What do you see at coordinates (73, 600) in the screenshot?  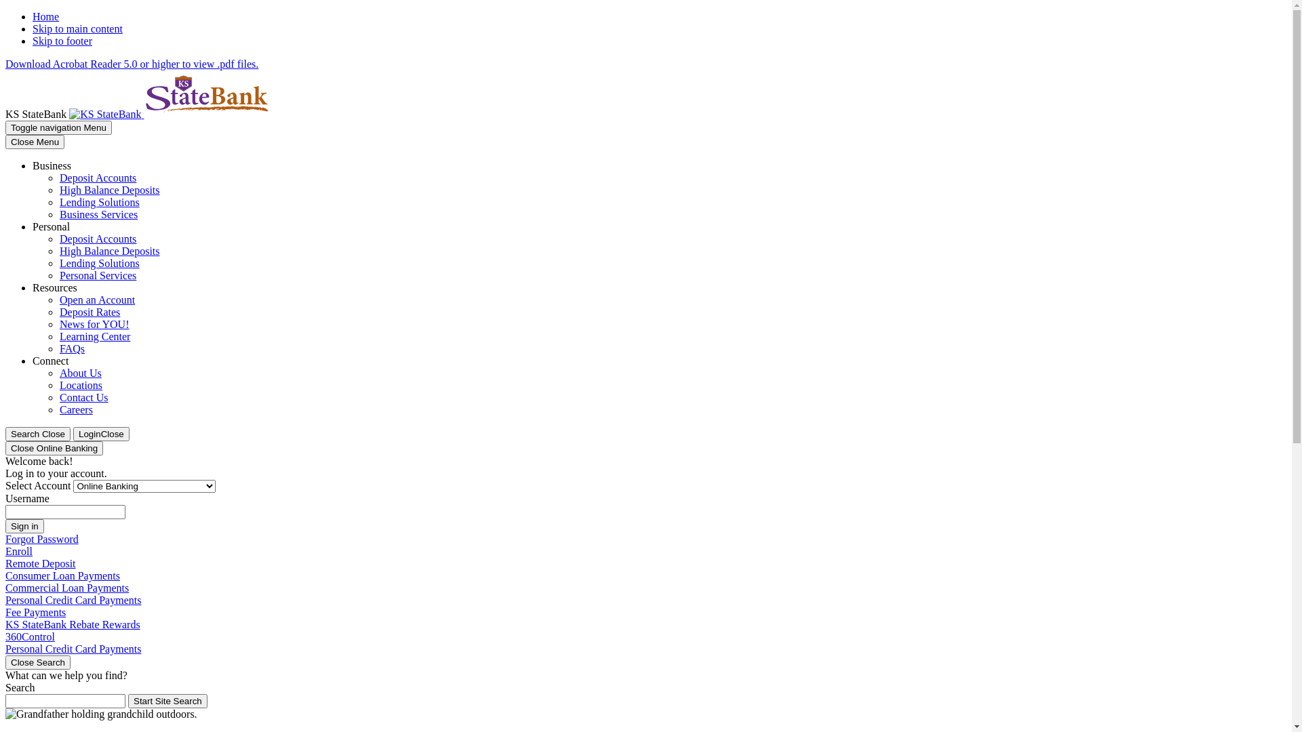 I see `Personal Credit Card Payments` at bounding box center [73, 600].